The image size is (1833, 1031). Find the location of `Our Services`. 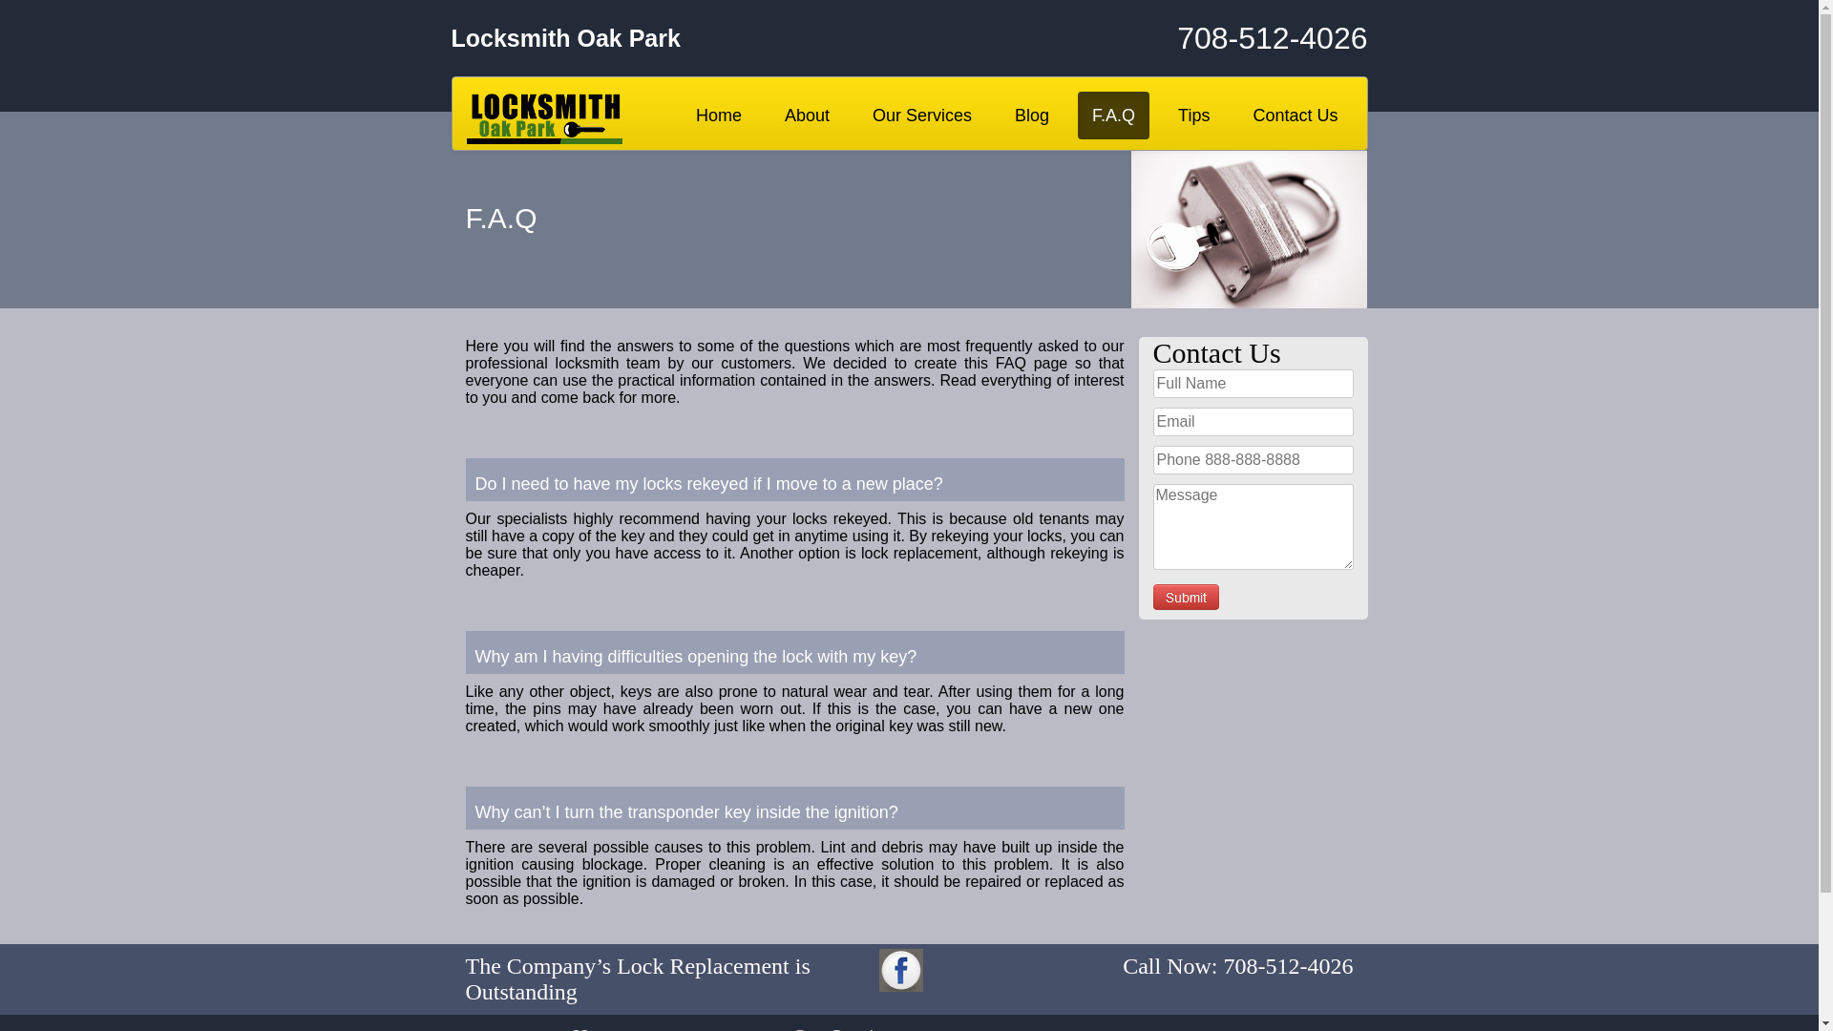

Our Services is located at coordinates (922, 116).